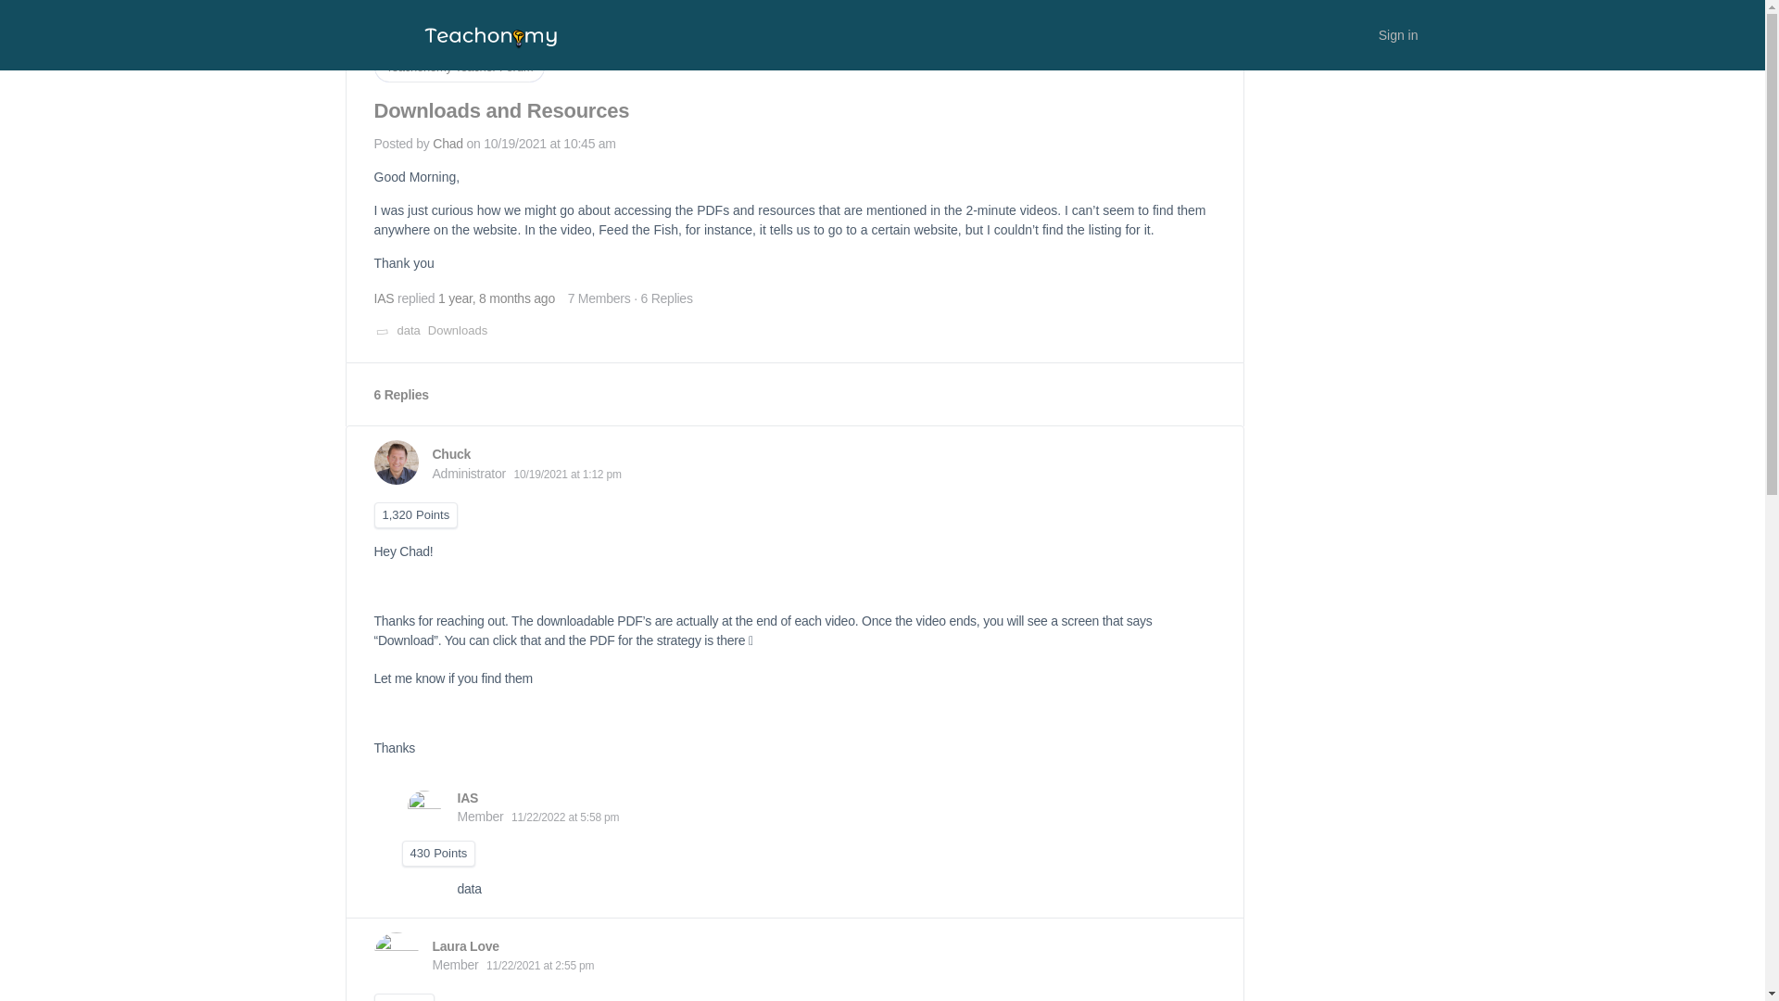 The width and height of the screenshot is (1779, 1001). What do you see at coordinates (384, 298) in the screenshot?
I see `View IAS's profile` at bounding box center [384, 298].